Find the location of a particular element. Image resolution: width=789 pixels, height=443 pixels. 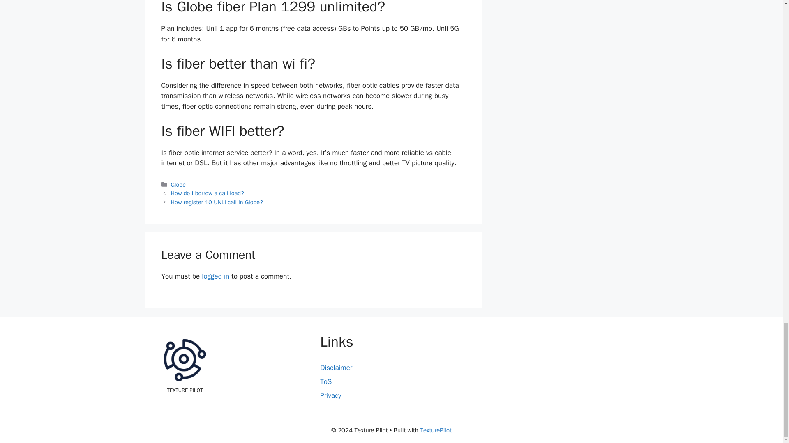

ToS is located at coordinates (325, 381).